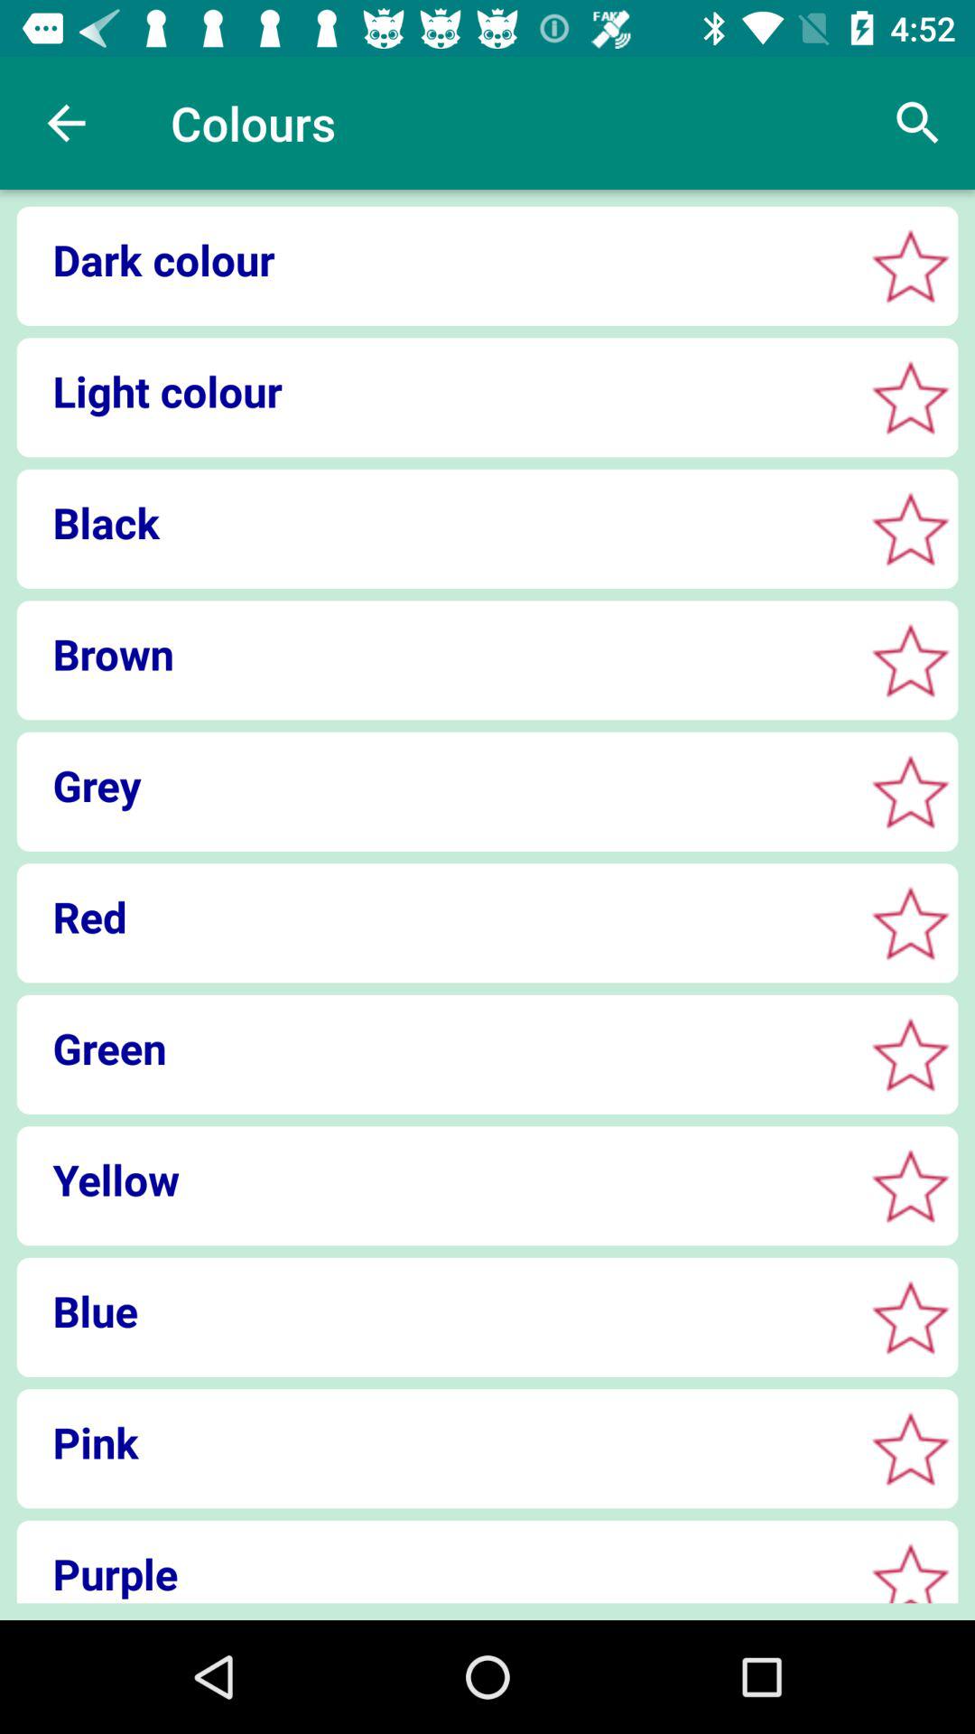  Describe the element at coordinates (433, 259) in the screenshot. I see `turn on icon above the light colour` at that location.